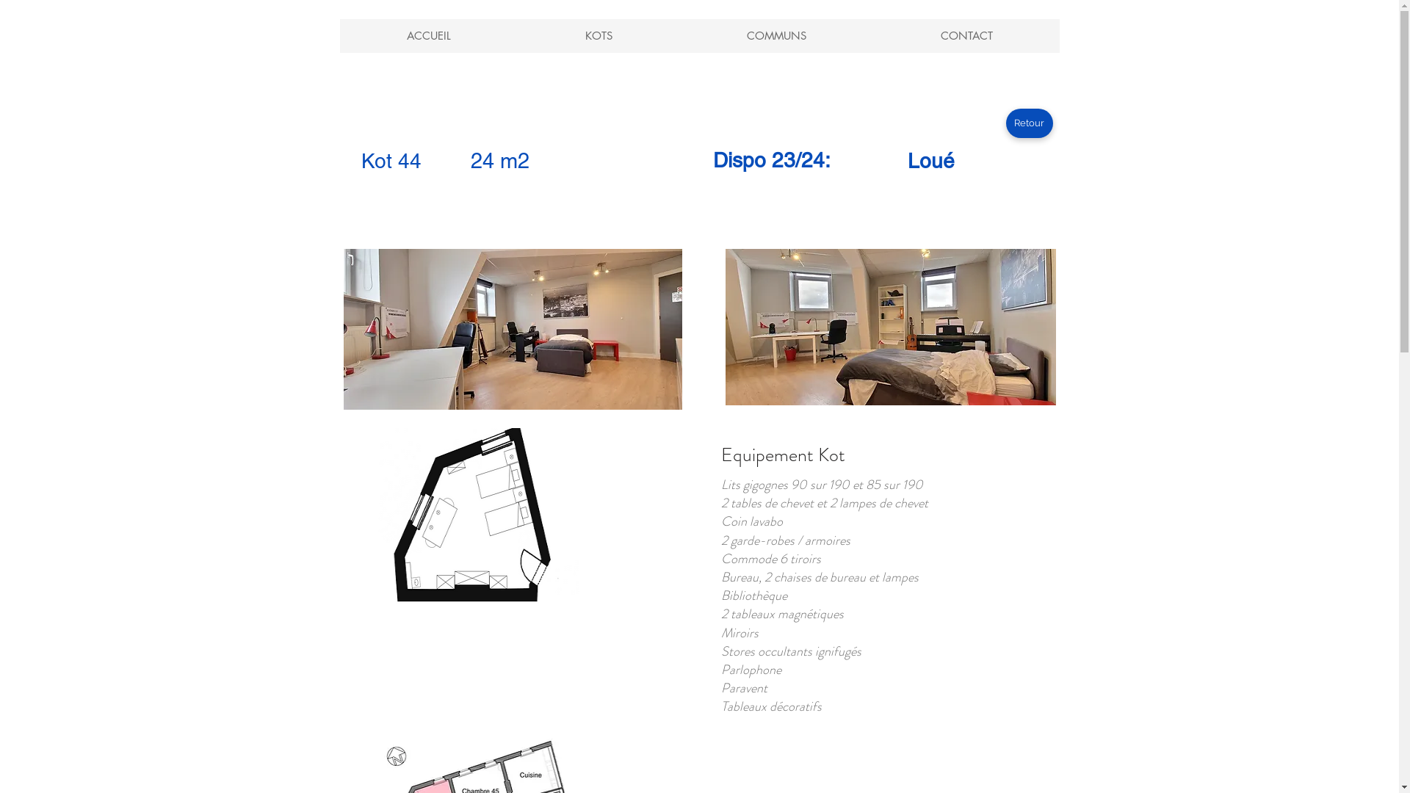 The height and width of the screenshot is (793, 1410). Describe the element at coordinates (775, 36) in the screenshot. I see `COMMUNS` at that location.